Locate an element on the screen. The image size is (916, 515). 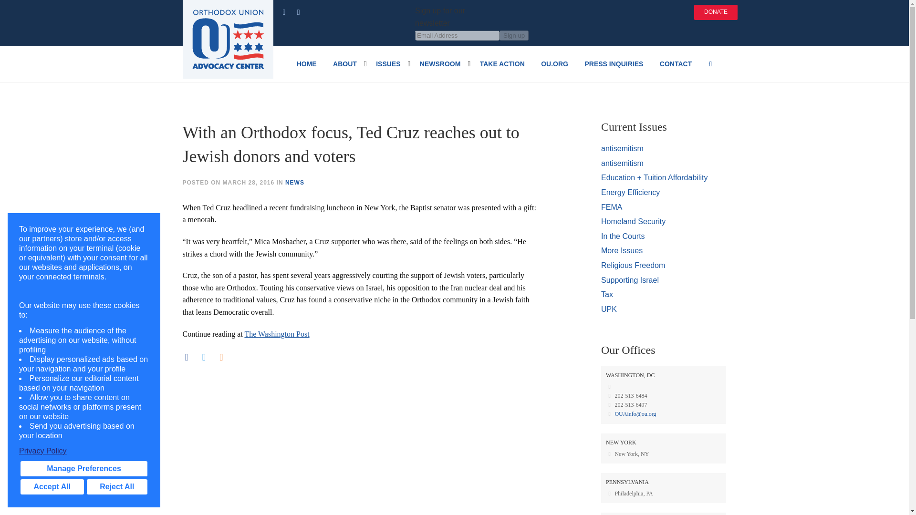
TAKE ACTION is located at coordinates (502, 64).